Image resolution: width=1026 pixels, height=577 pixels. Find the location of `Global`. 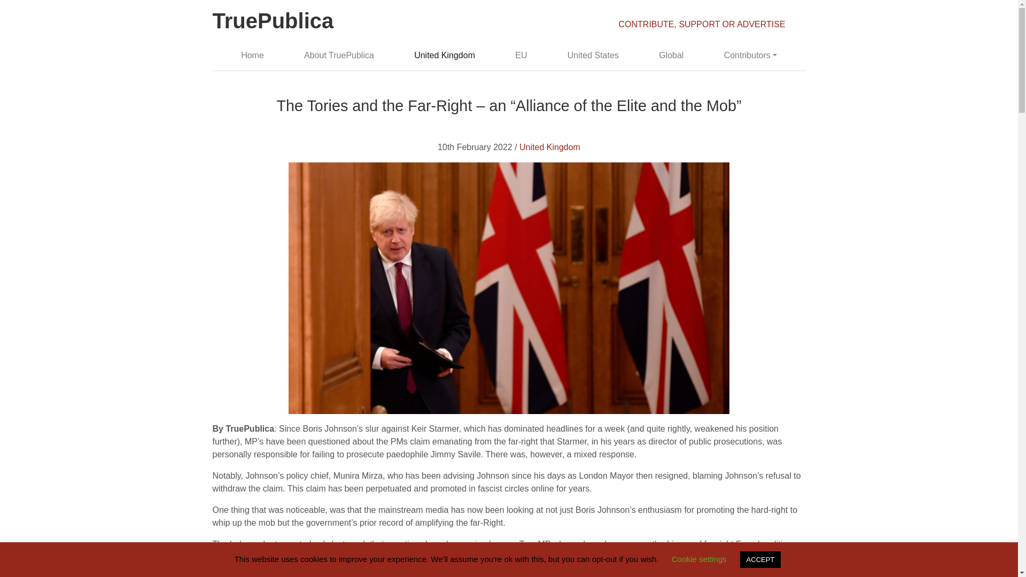

Global is located at coordinates (671, 56).